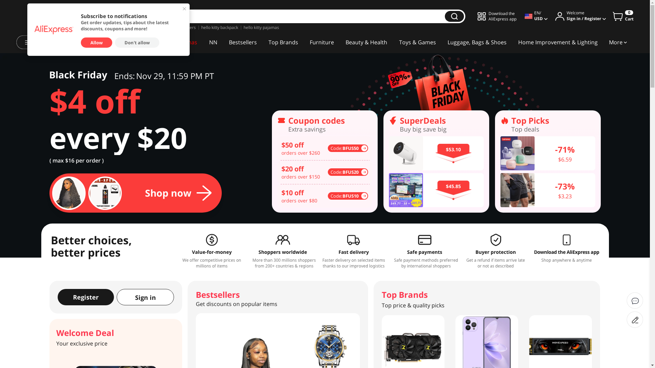  What do you see at coordinates (623, 16) in the screenshot?
I see `0
Cart` at bounding box center [623, 16].